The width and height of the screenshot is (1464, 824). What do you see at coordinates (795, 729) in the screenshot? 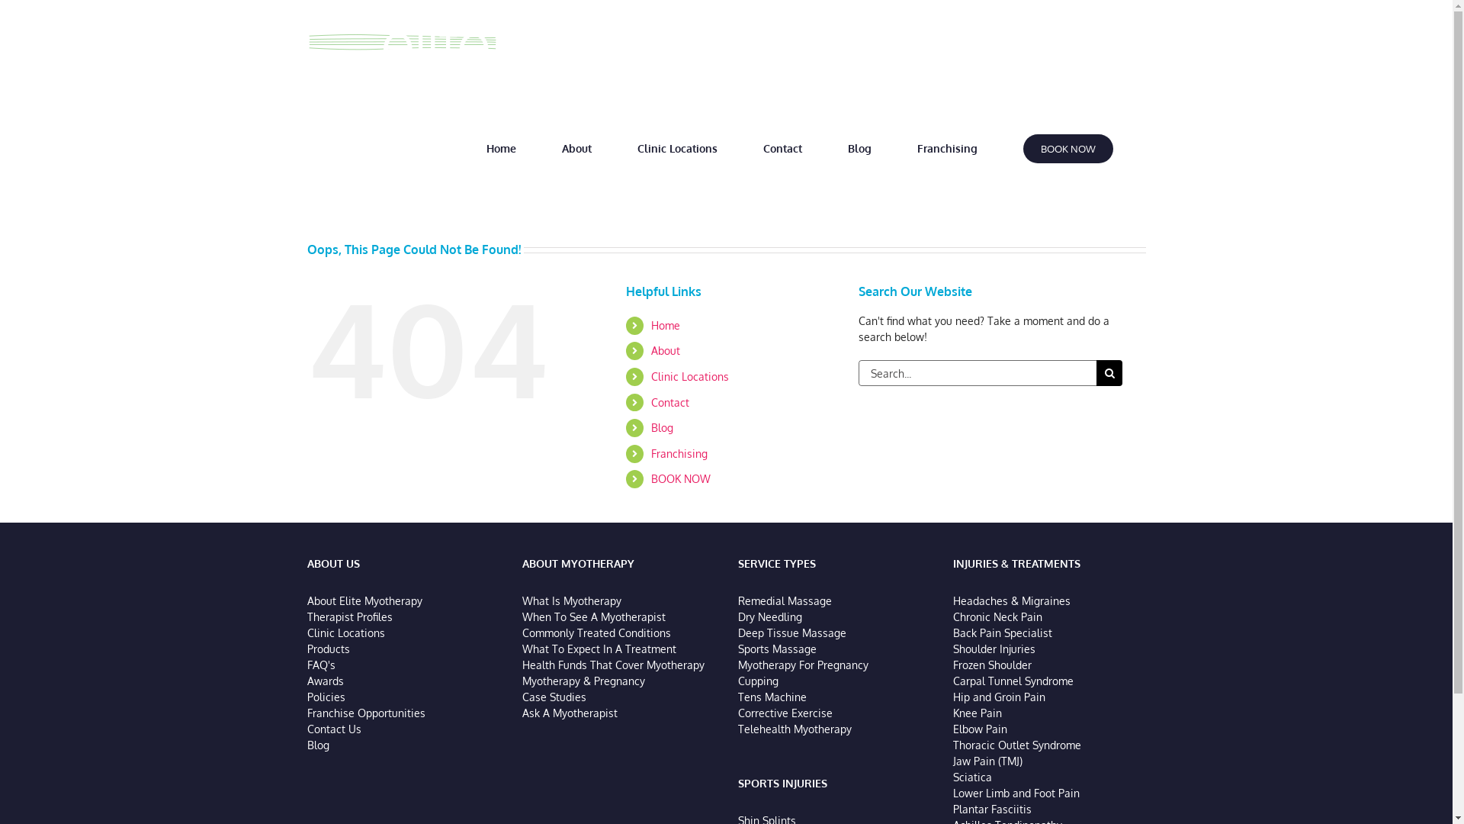
I see `Telehealth Myotherapy` at bounding box center [795, 729].